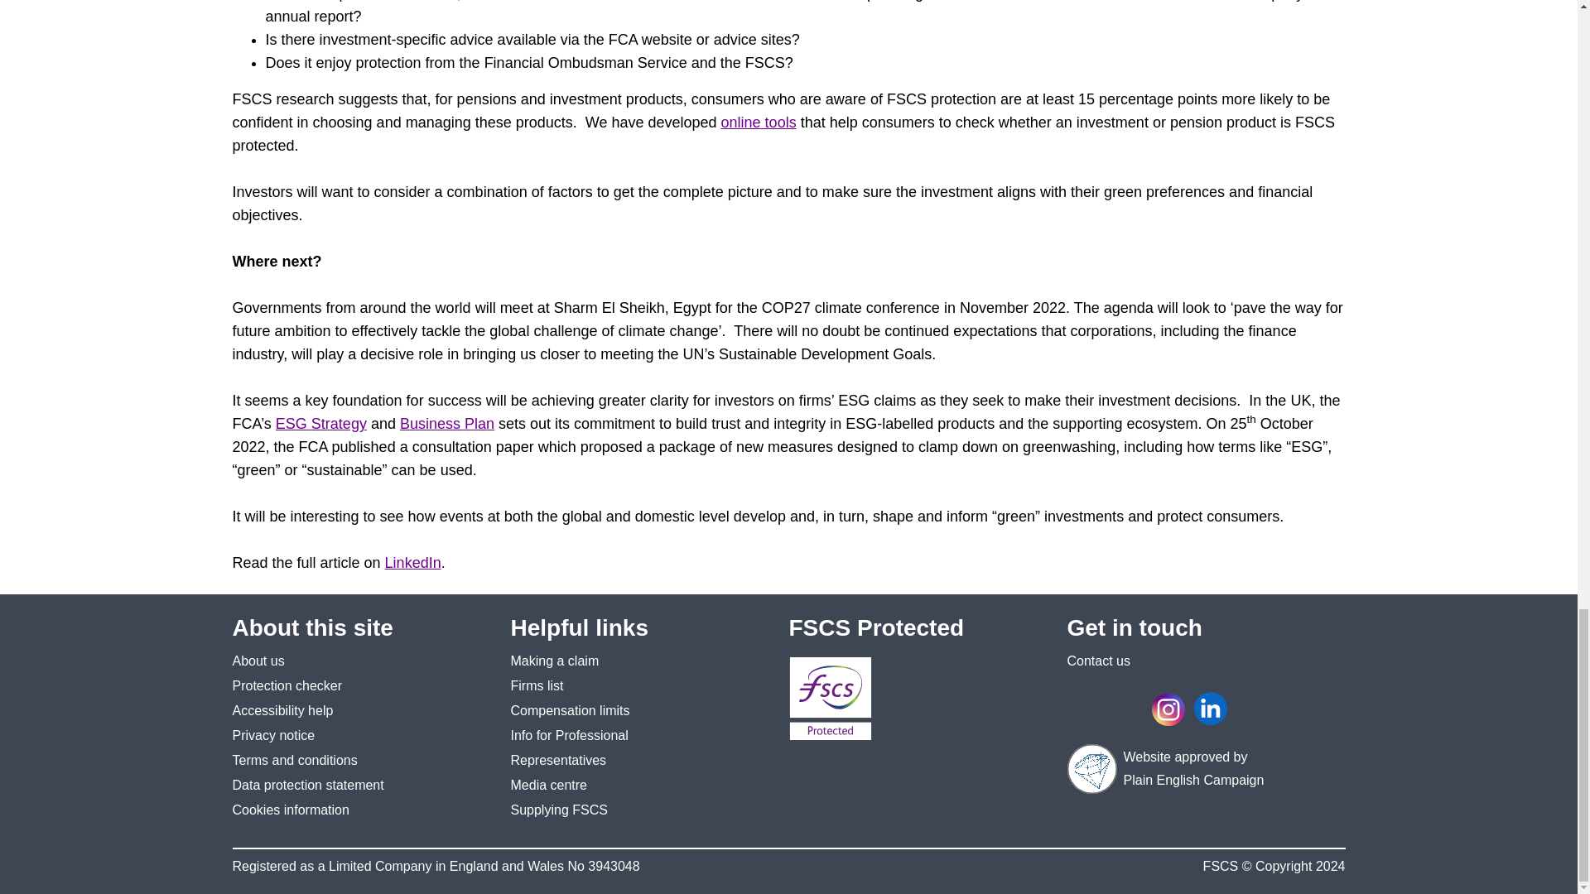  Describe the element at coordinates (548, 785) in the screenshot. I see `Link opens in the same window` at that location.